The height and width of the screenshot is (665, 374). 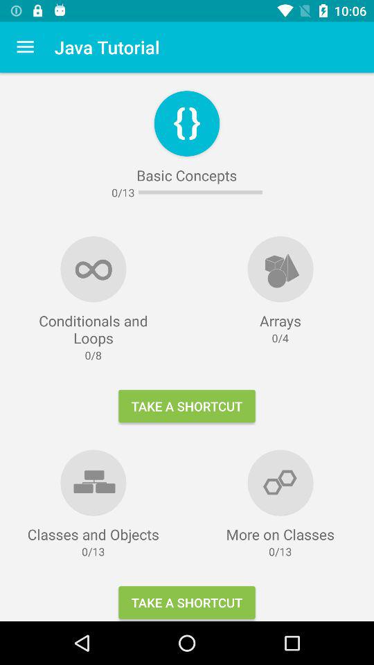 I want to click on click on first right image from the bottom, so click(x=280, y=482).